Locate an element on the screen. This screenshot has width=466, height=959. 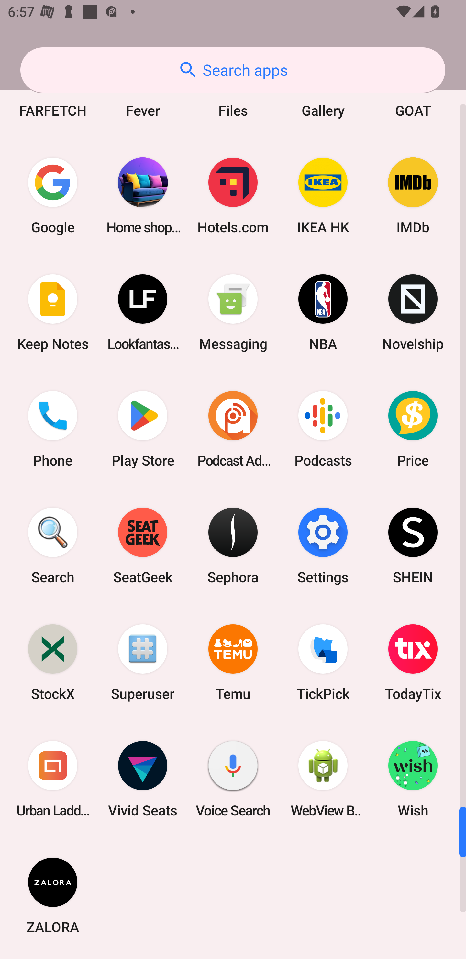
Hotels.com is located at coordinates (233, 196).